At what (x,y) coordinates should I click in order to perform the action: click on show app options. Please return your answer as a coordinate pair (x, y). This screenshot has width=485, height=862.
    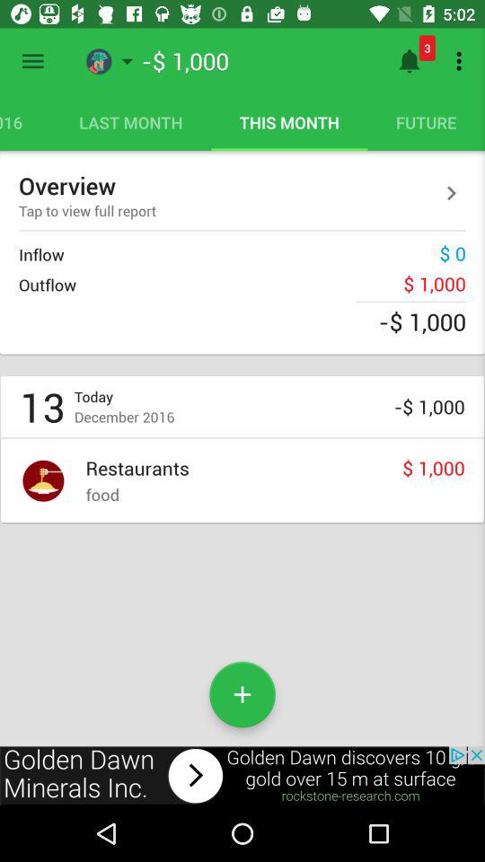
    Looking at the image, I should click on (32, 61).